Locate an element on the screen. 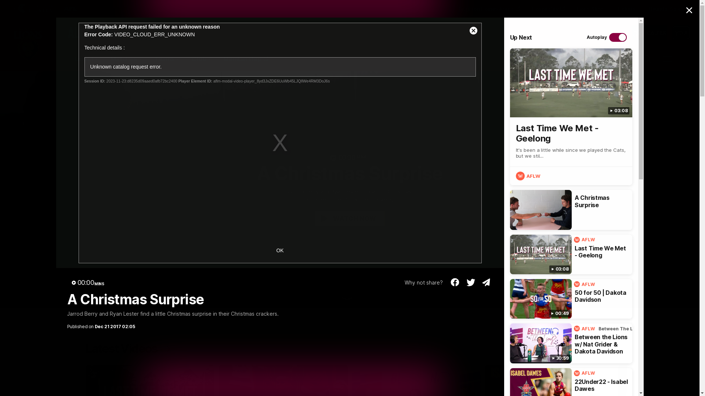  Matches is located at coordinates (126, 59).